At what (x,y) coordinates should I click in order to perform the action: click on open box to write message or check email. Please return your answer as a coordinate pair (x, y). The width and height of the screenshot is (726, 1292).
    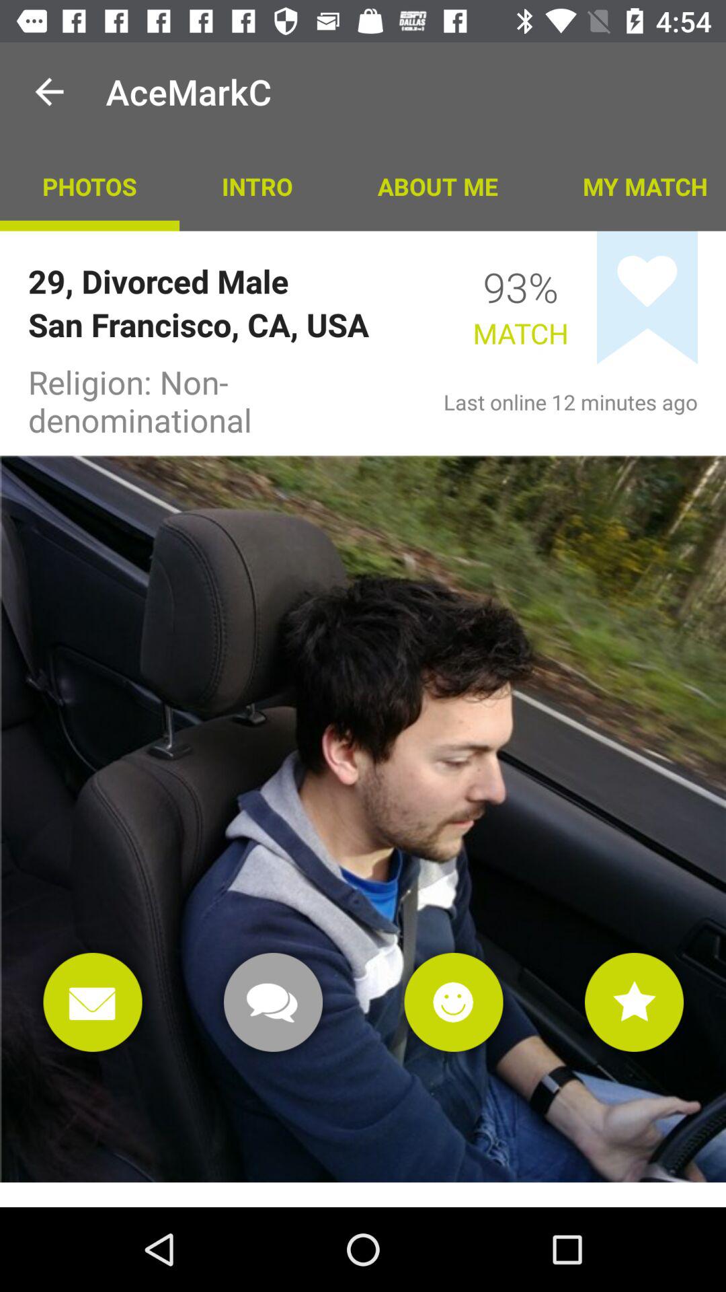
    Looking at the image, I should click on (93, 1003).